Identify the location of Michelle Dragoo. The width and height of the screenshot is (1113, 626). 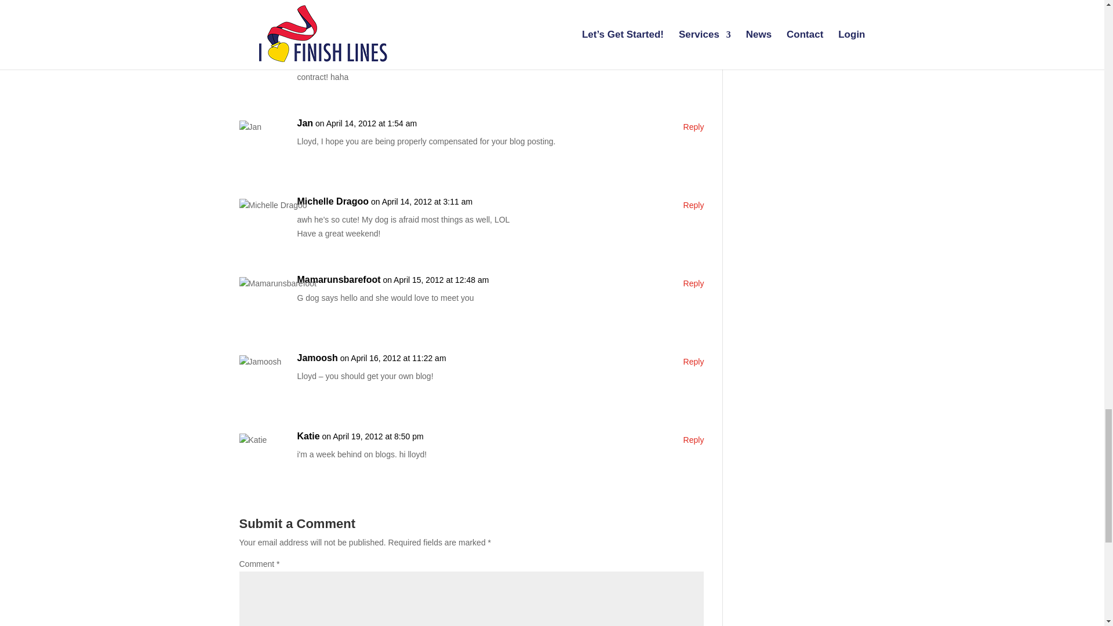
(333, 201).